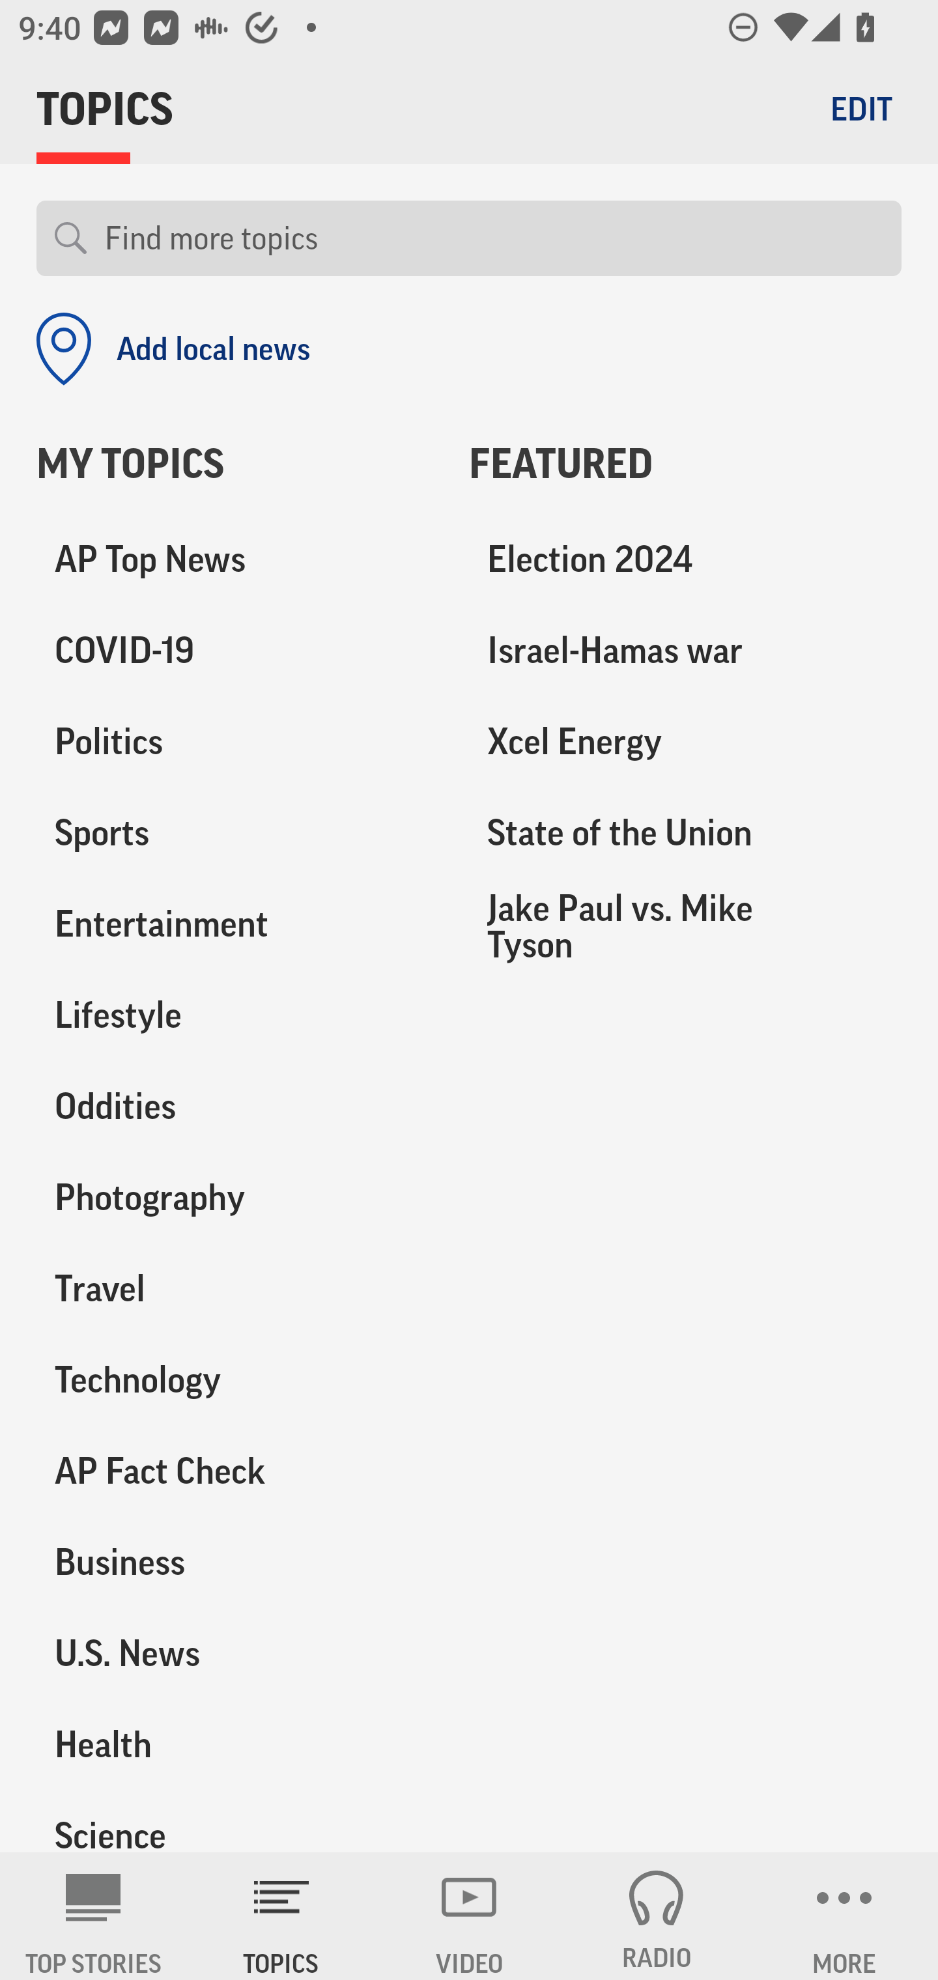  I want to click on Business, so click(234, 1562).